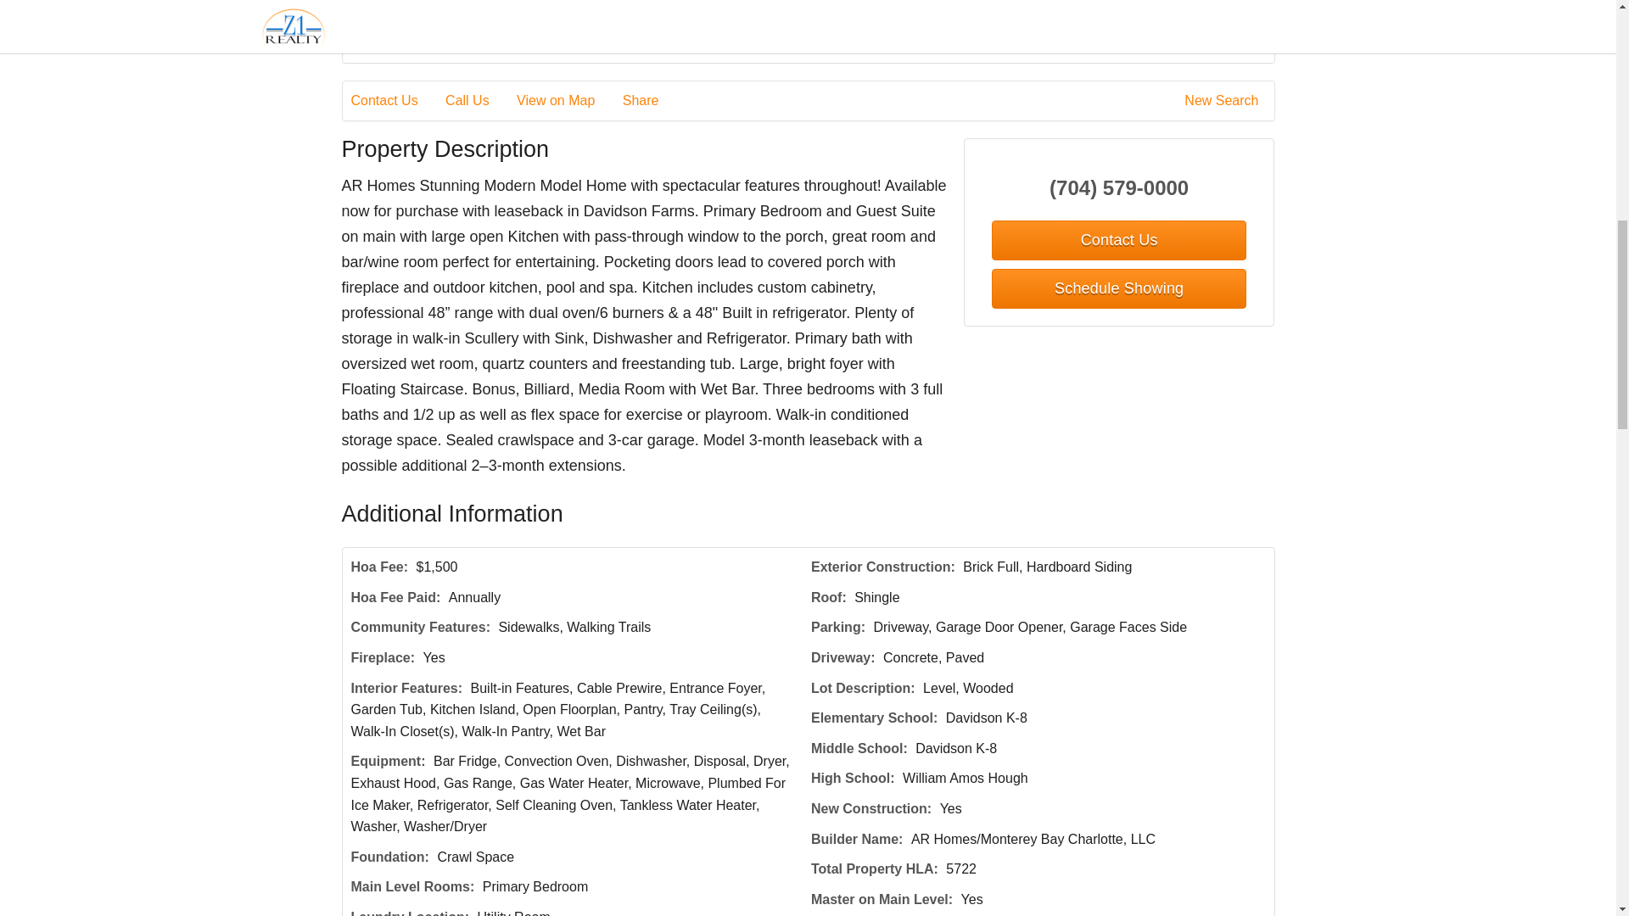  Describe the element at coordinates (1224, 100) in the screenshot. I see `New Search` at that location.